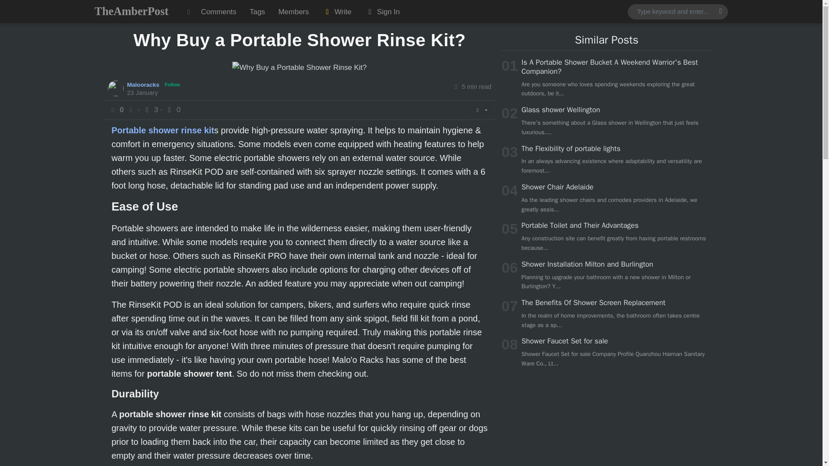 This screenshot has height=466, width=829. I want to click on Follow, so click(172, 85).